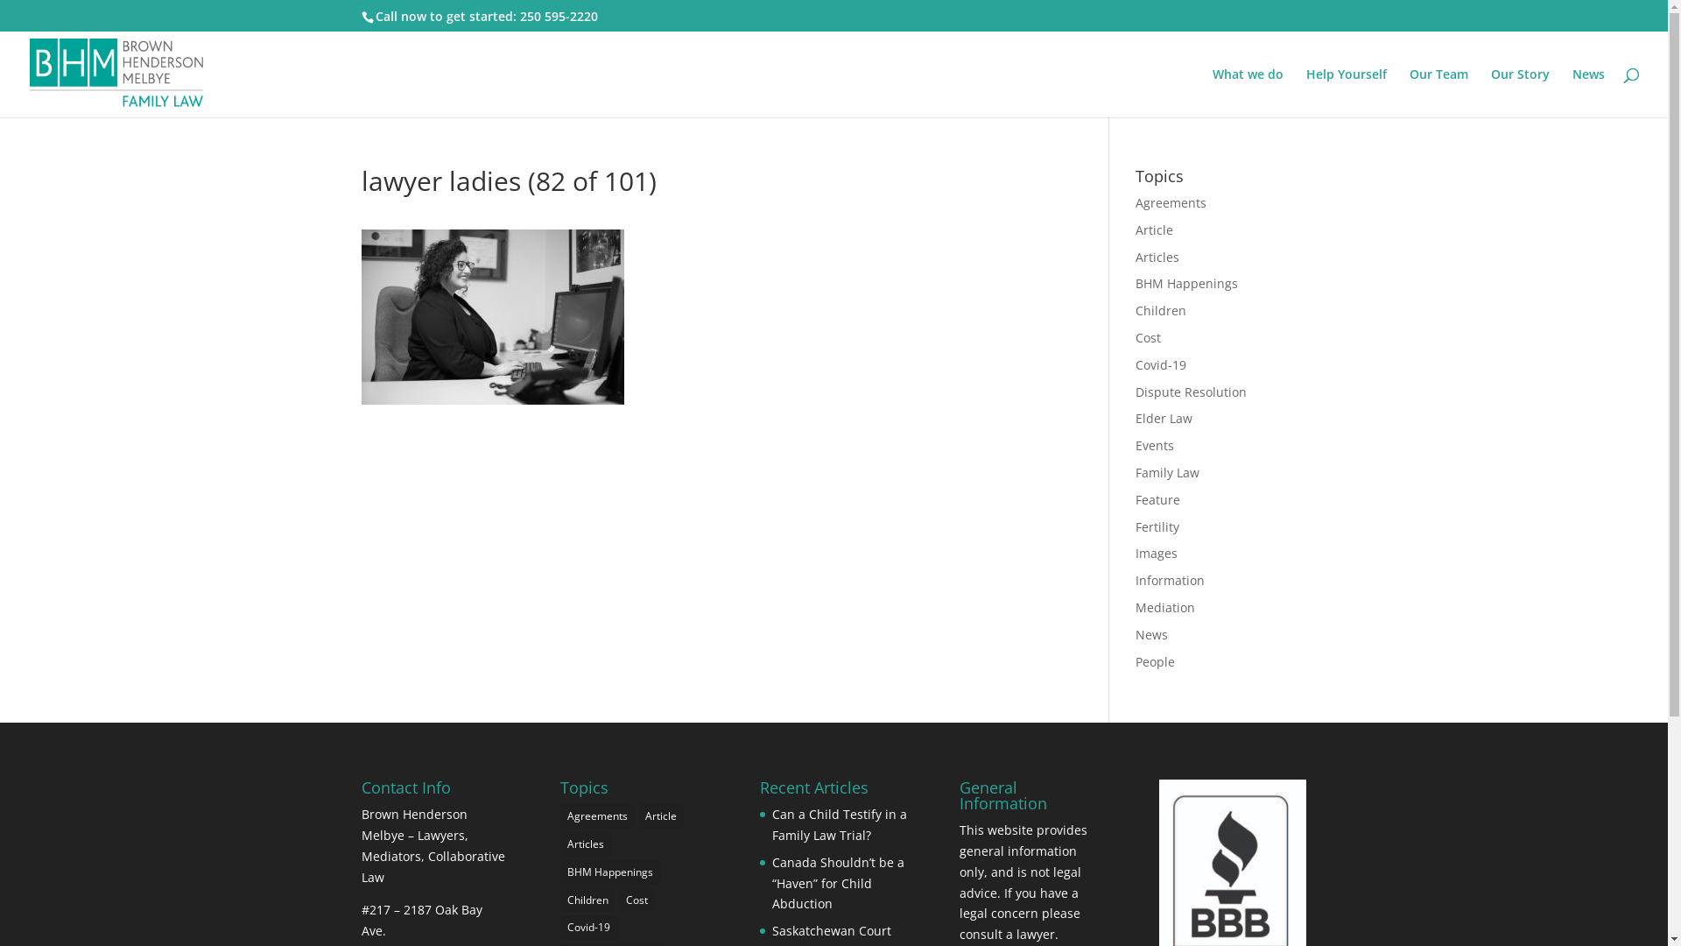 This screenshot has height=946, width=1681. I want to click on People, so click(1156, 662).